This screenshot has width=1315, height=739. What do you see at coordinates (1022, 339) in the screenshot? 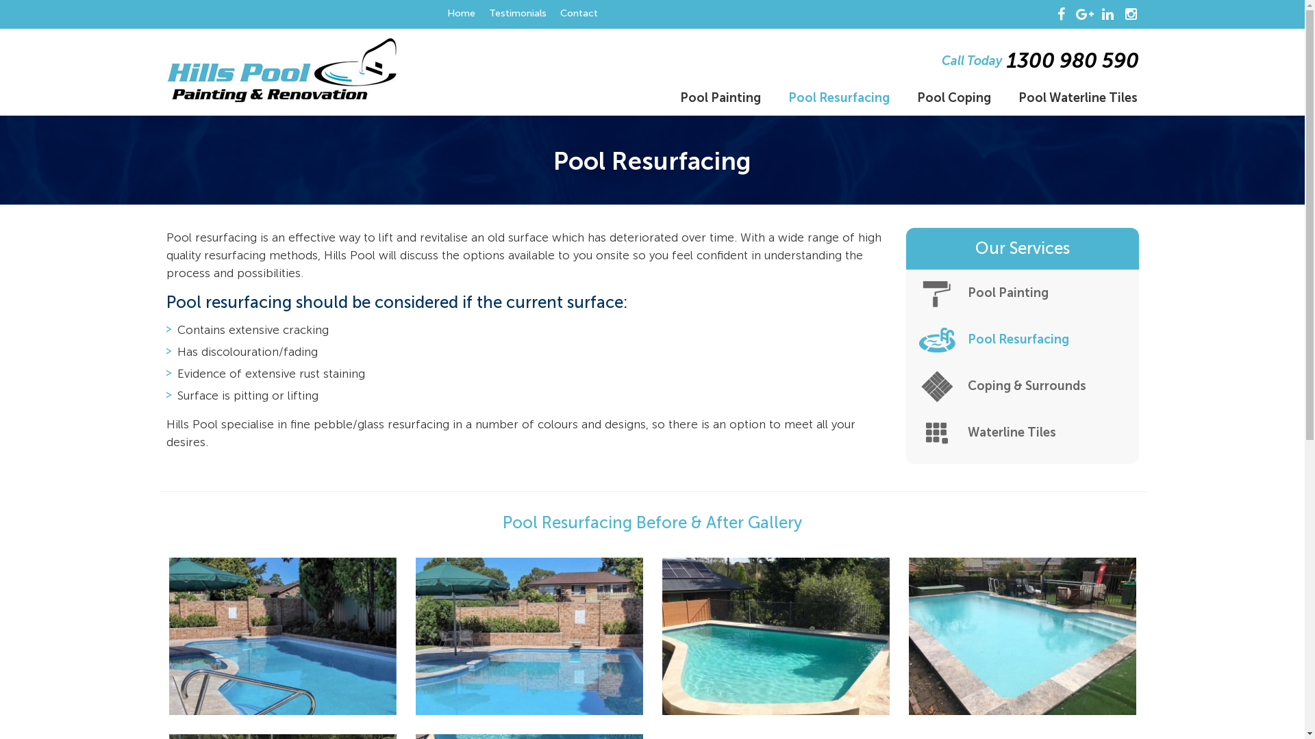
I see `Pool Resurfacing` at bounding box center [1022, 339].